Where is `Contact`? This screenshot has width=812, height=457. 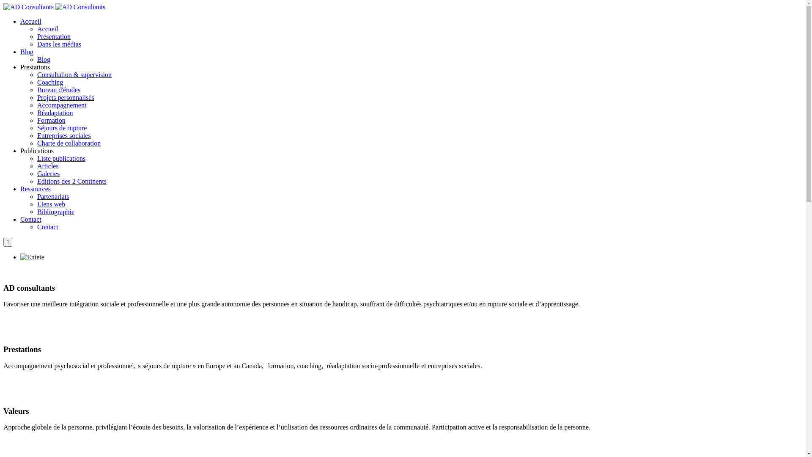 Contact is located at coordinates (31, 219).